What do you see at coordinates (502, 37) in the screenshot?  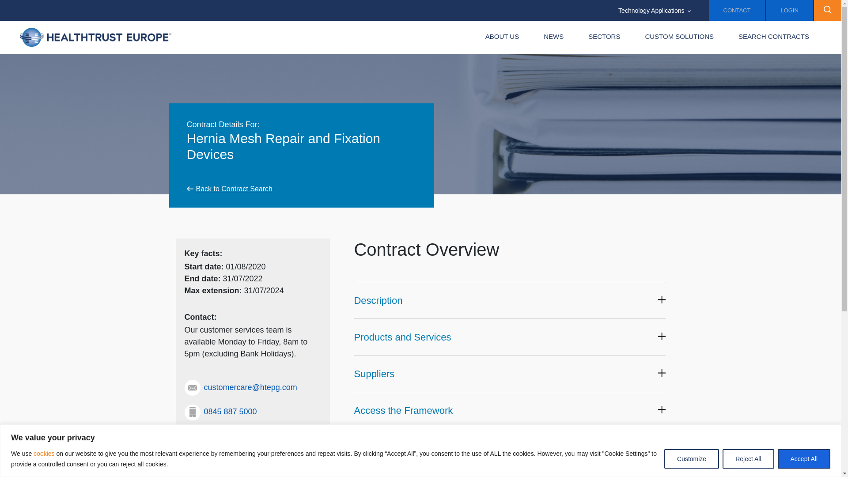 I see `ABOUT US` at bounding box center [502, 37].